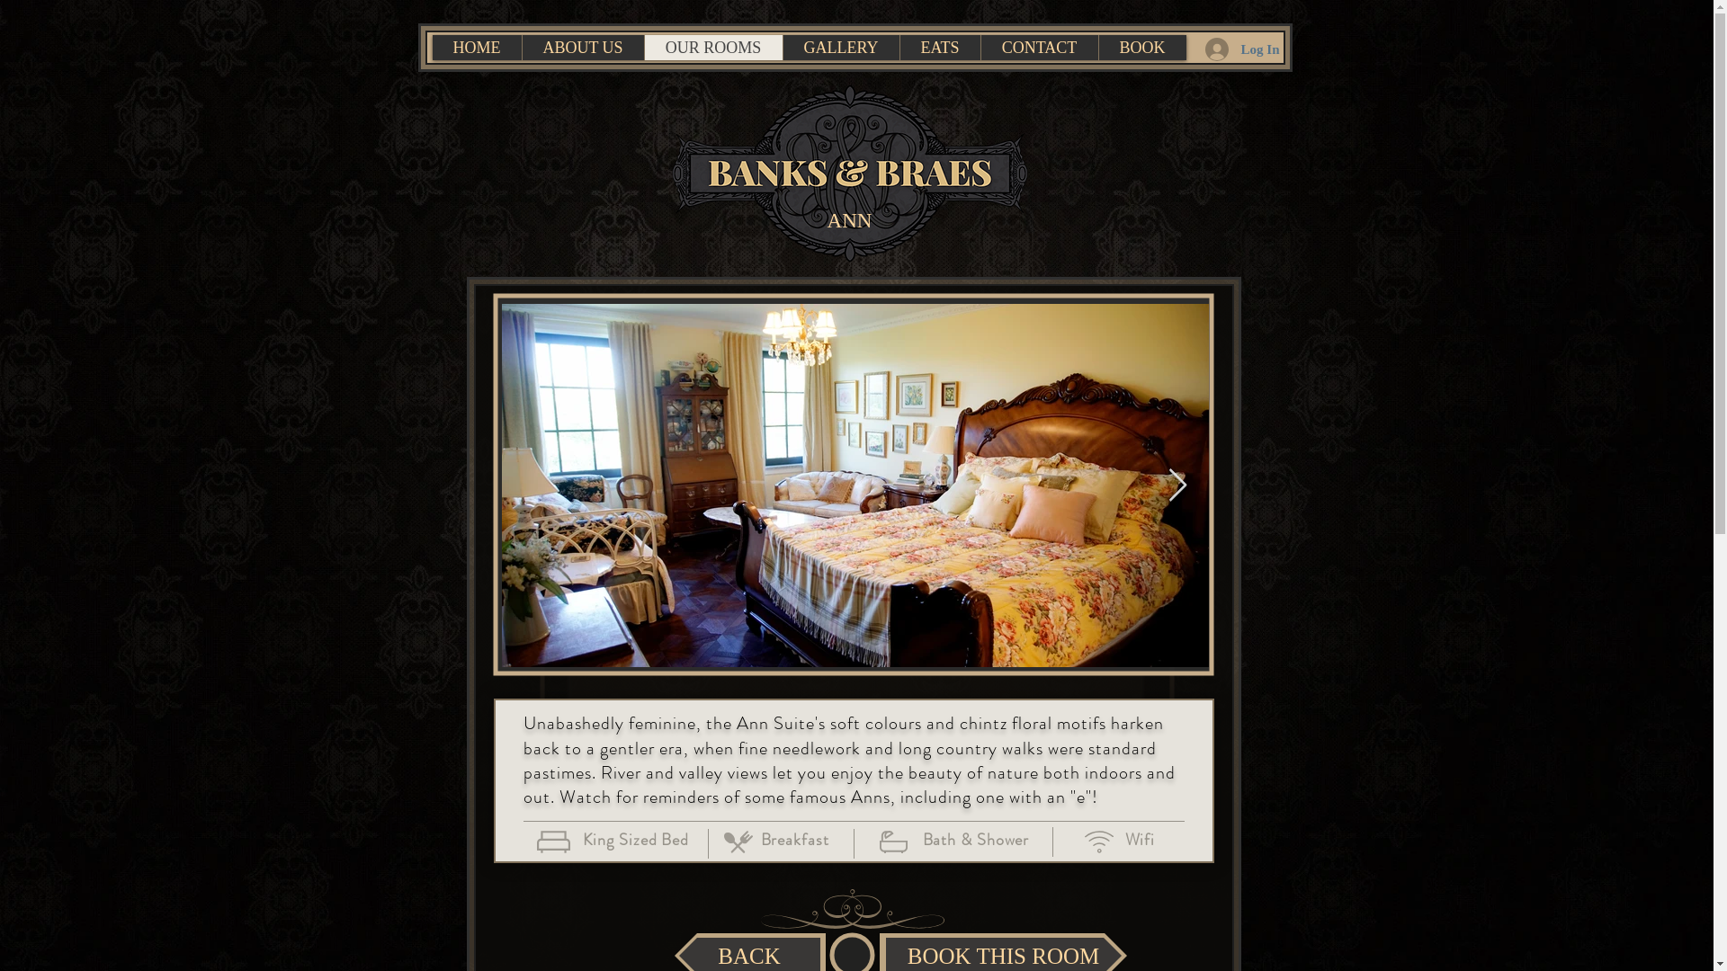 The image size is (1727, 971). Describe the element at coordinates (713, 47) in the screenshot. I see `OUR ROOMS` at that location.